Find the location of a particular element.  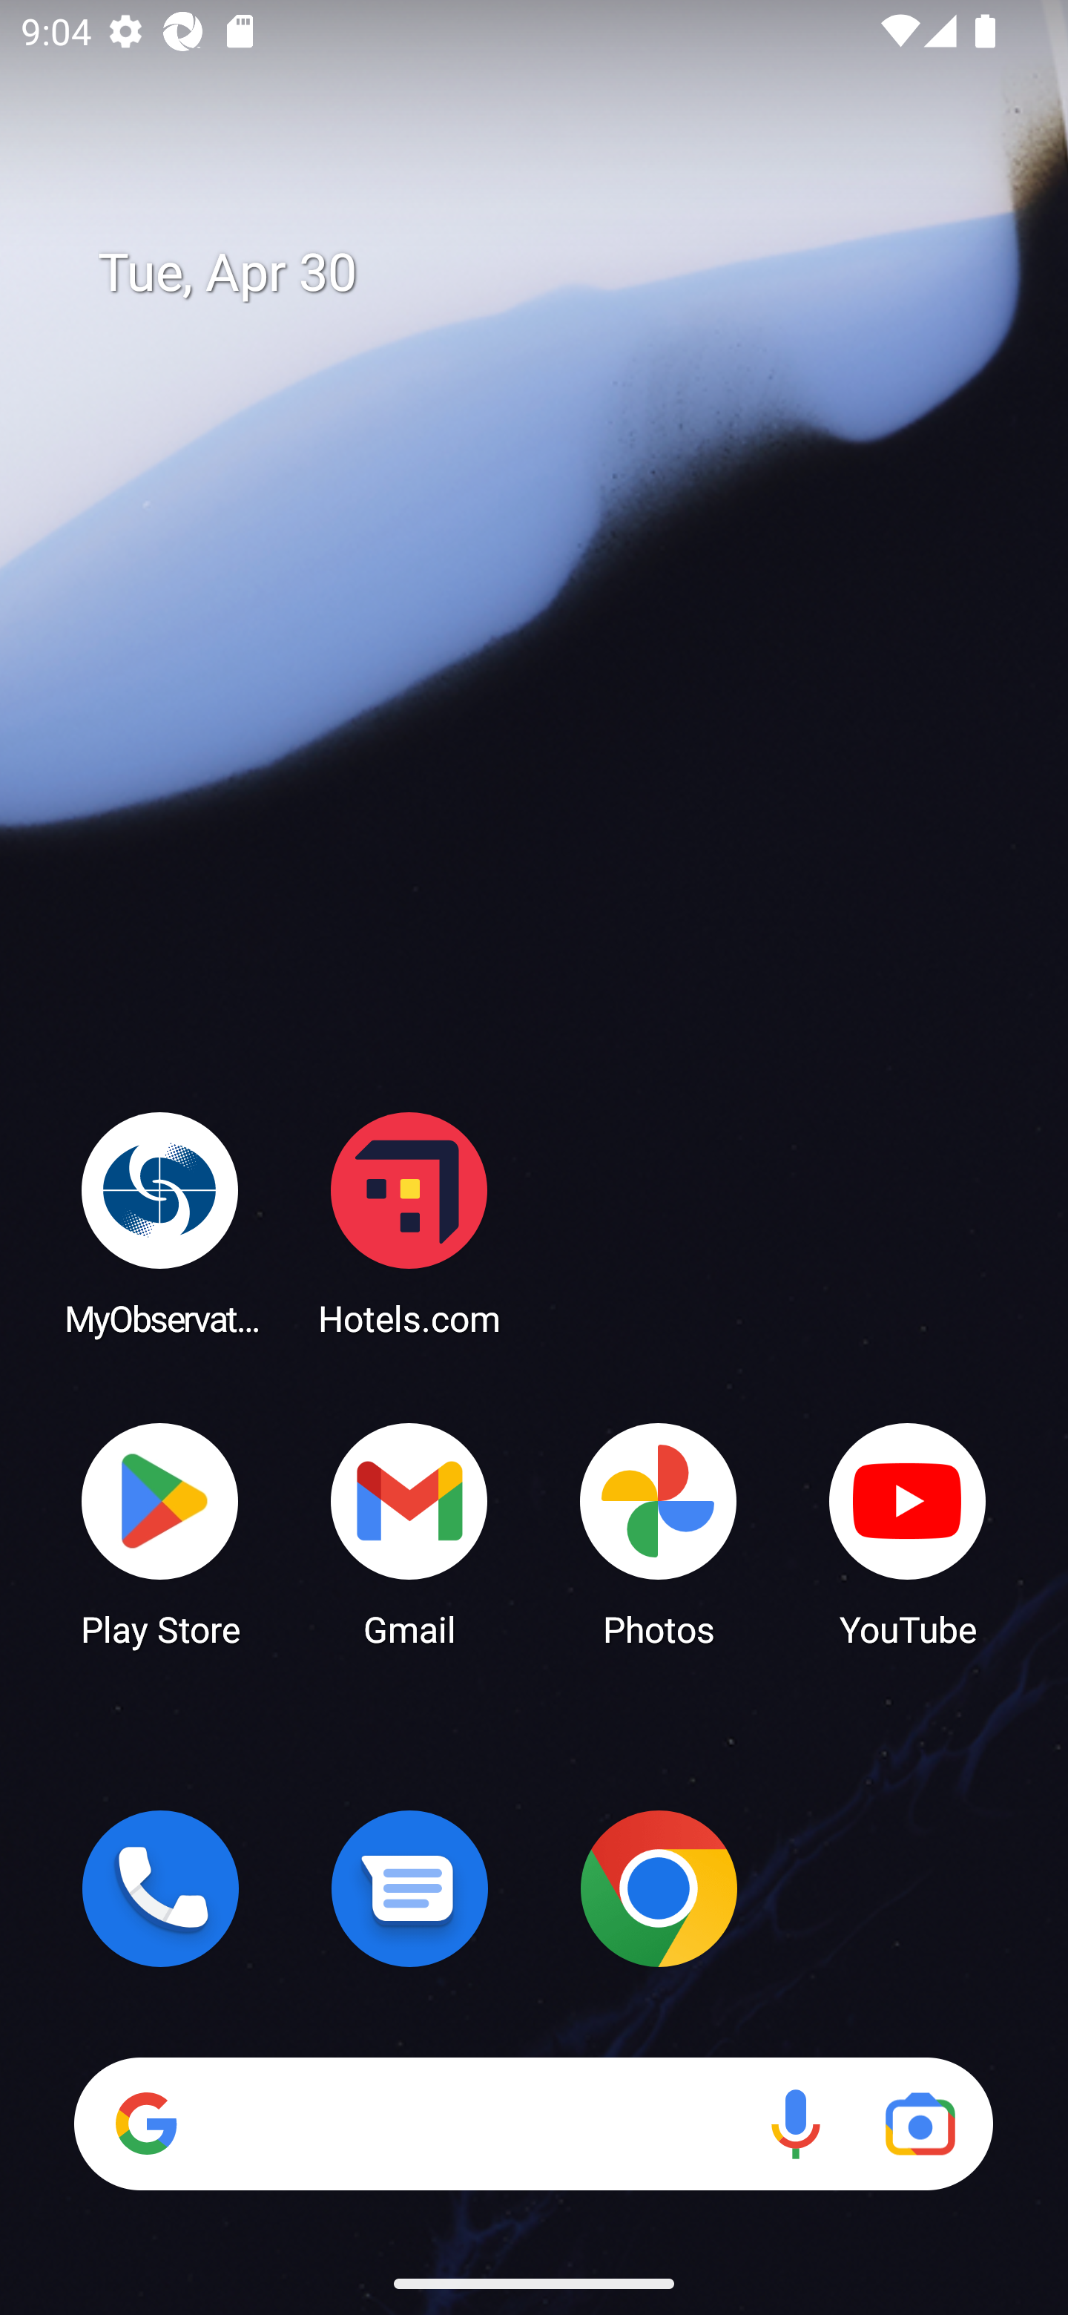

Chrome is located at coordinates (659, 1888).